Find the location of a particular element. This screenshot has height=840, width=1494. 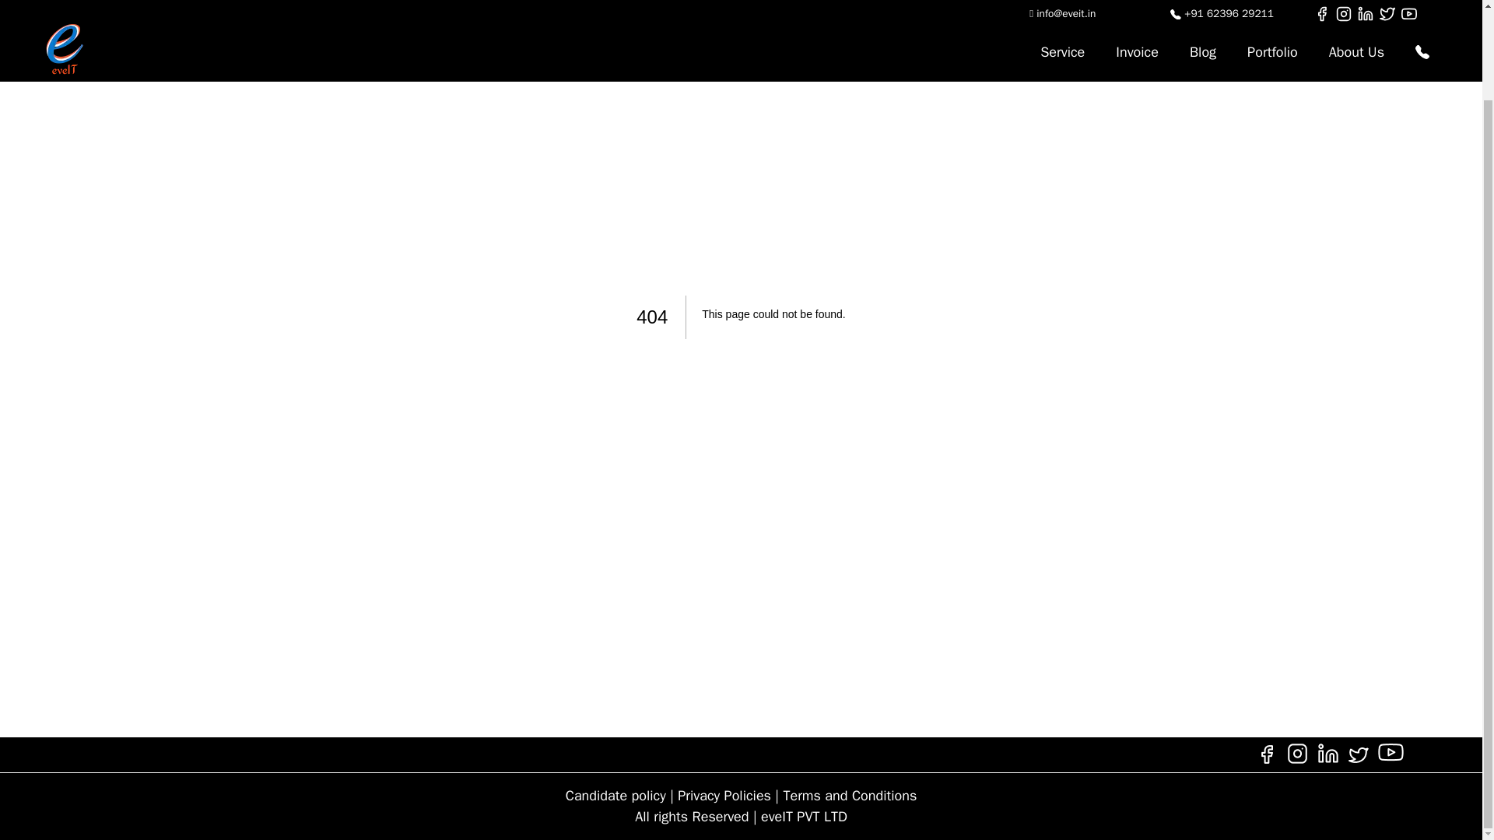

Terms and Conditions is located at coordinates (850, 795).